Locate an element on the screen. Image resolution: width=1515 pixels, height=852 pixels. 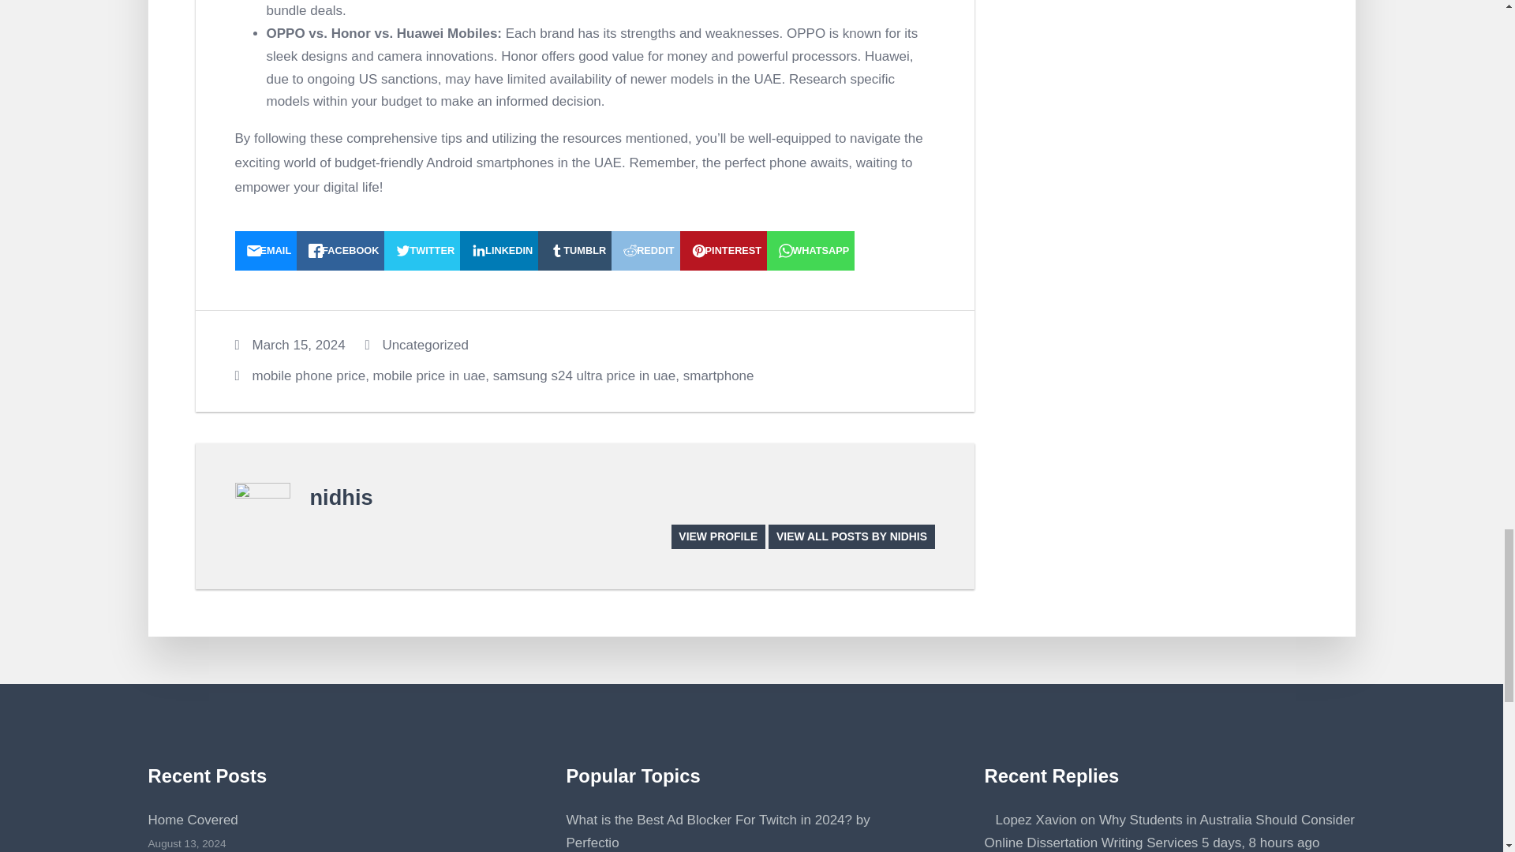
EMAIL is located at coordinates (265, 251).